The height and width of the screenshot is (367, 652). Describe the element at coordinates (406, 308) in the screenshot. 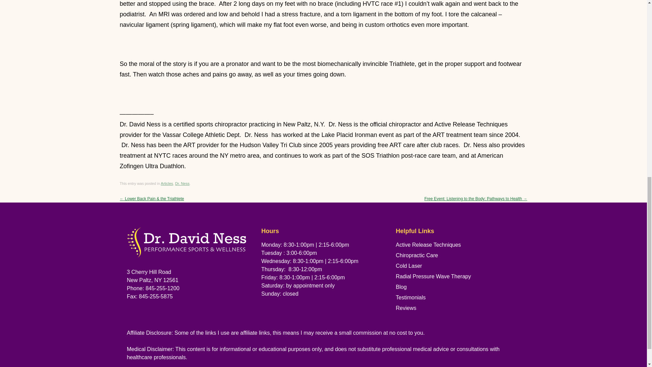

I see `Reviews` at that location.